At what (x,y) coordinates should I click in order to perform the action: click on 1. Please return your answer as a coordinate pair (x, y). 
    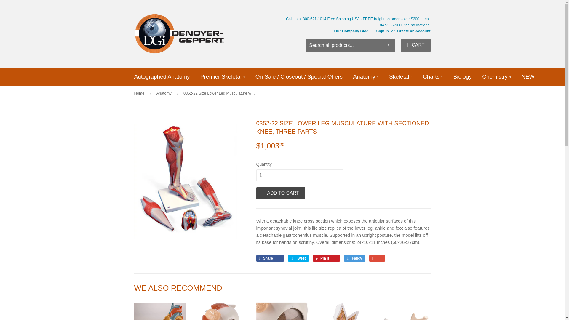
    Looking at the image, I should click on (299, 175).